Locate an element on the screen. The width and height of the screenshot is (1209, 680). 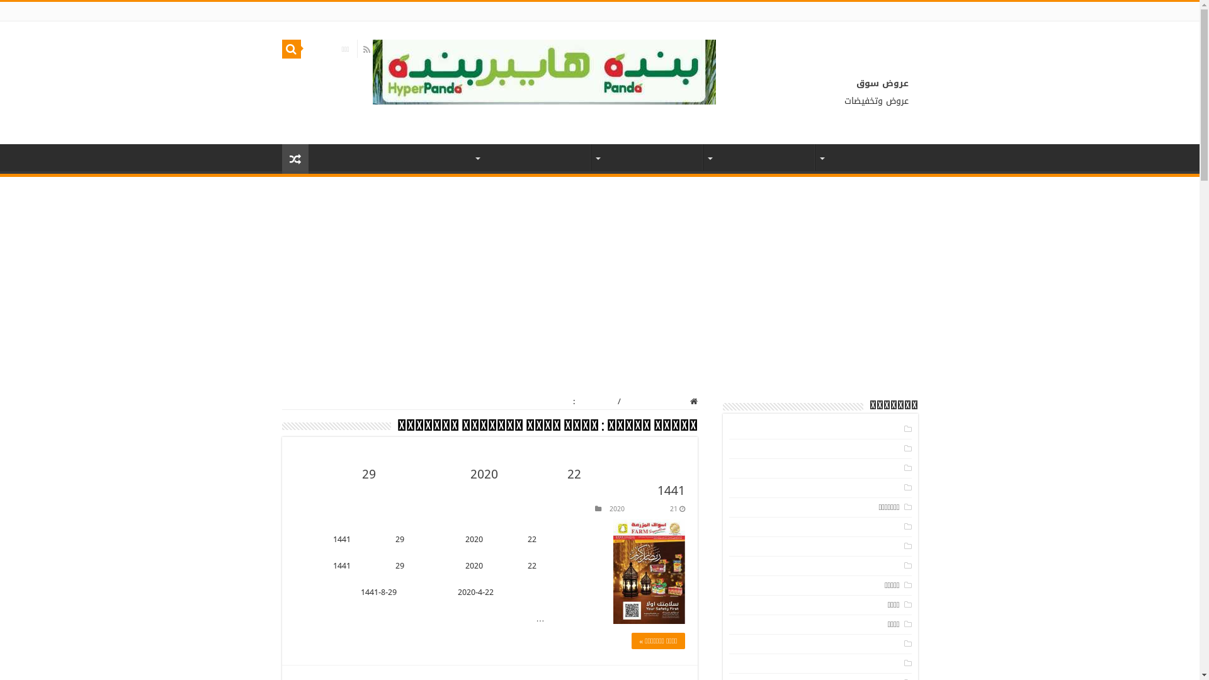
Rss is located at coordinates (366, 50).